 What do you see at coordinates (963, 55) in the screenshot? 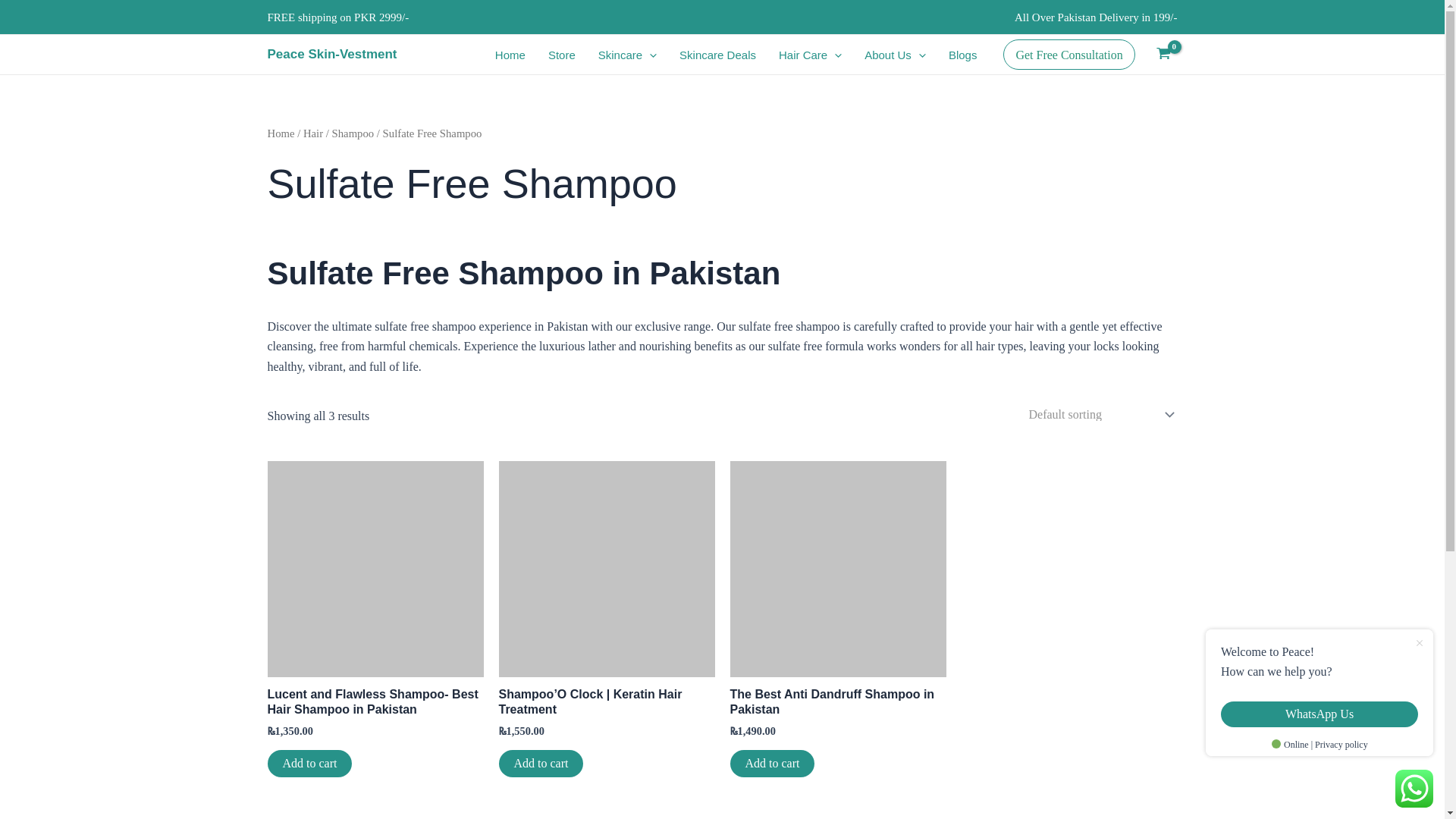
I see `Blogs` at bounding box center [963, 55].